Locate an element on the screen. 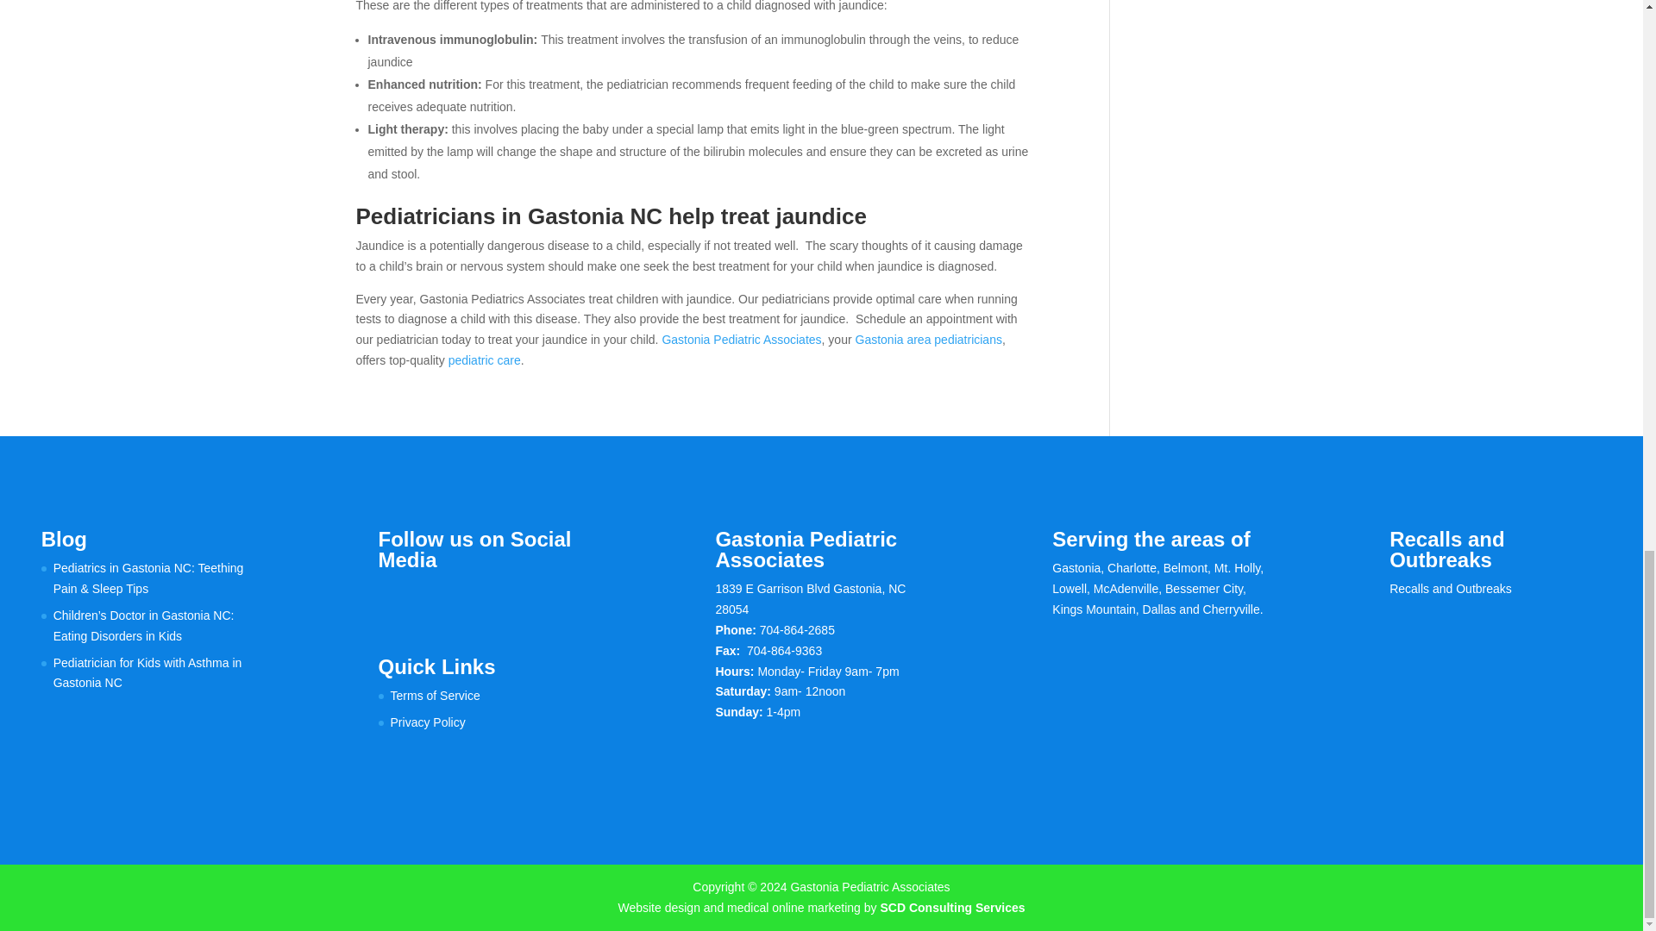  Privacy Policy is located at coordinates (428, 722).